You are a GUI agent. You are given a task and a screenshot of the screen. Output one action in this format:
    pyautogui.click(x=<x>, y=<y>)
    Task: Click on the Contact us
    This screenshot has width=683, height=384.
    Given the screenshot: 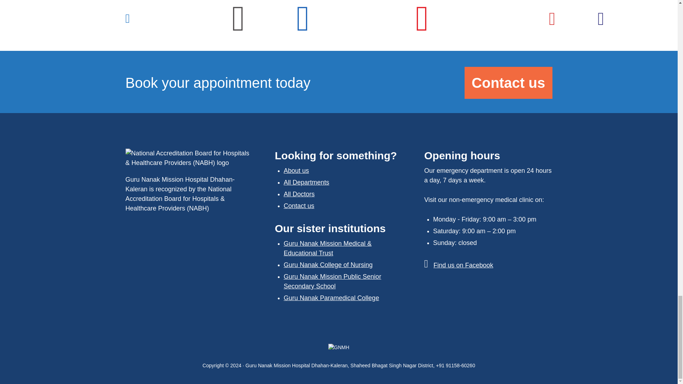 What is the action you would take?
    pyautogui.click(x=299, y=206)
    